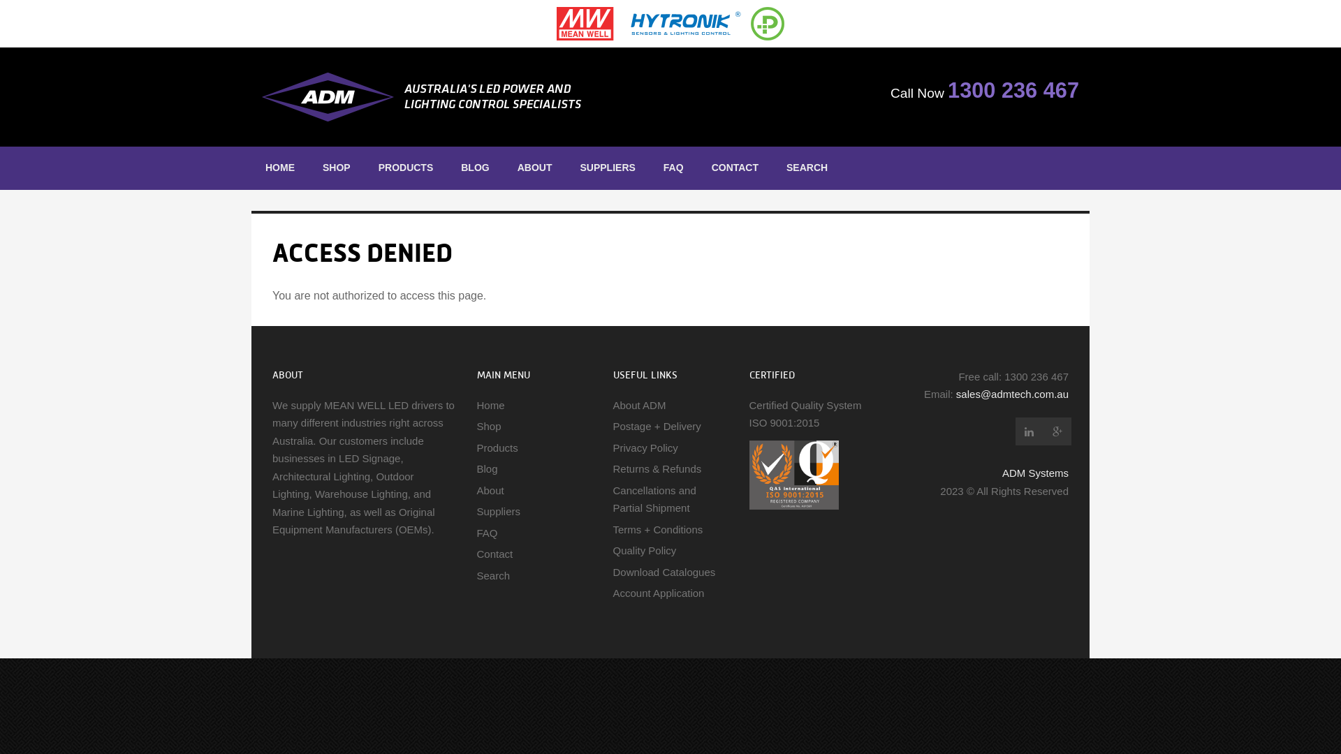 The image size is (1341, 754). What do you see at coordinates (807, 168) in the screenshot?
I see `SEARCH` at bounding box center [807, 168].